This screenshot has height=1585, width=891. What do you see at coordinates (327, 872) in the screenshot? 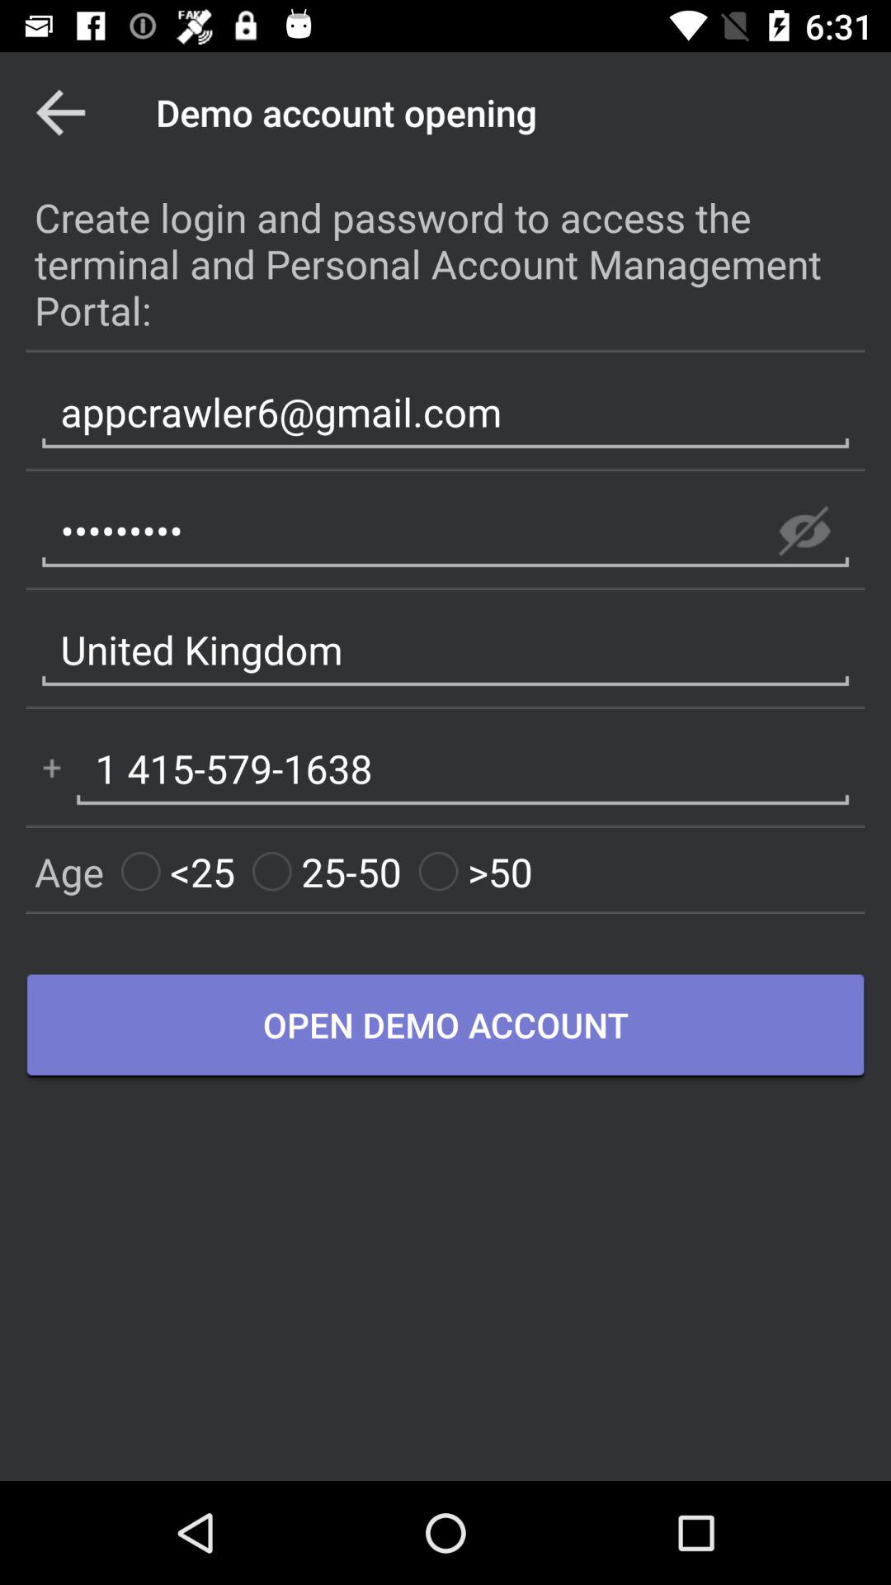
I see `turn on item to the left of the >50` at bounding box center [327, 872].